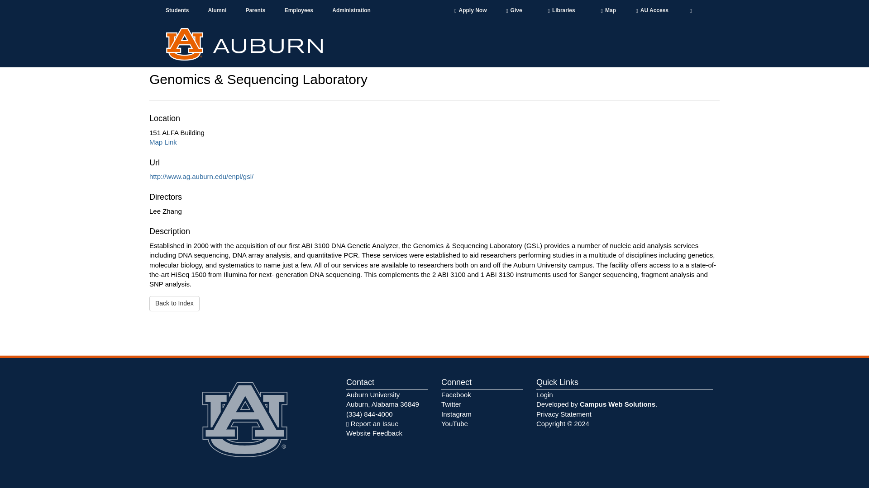 The width and height of the screenshot is (869, 488). I want to click on Administration, so click(351, 11).